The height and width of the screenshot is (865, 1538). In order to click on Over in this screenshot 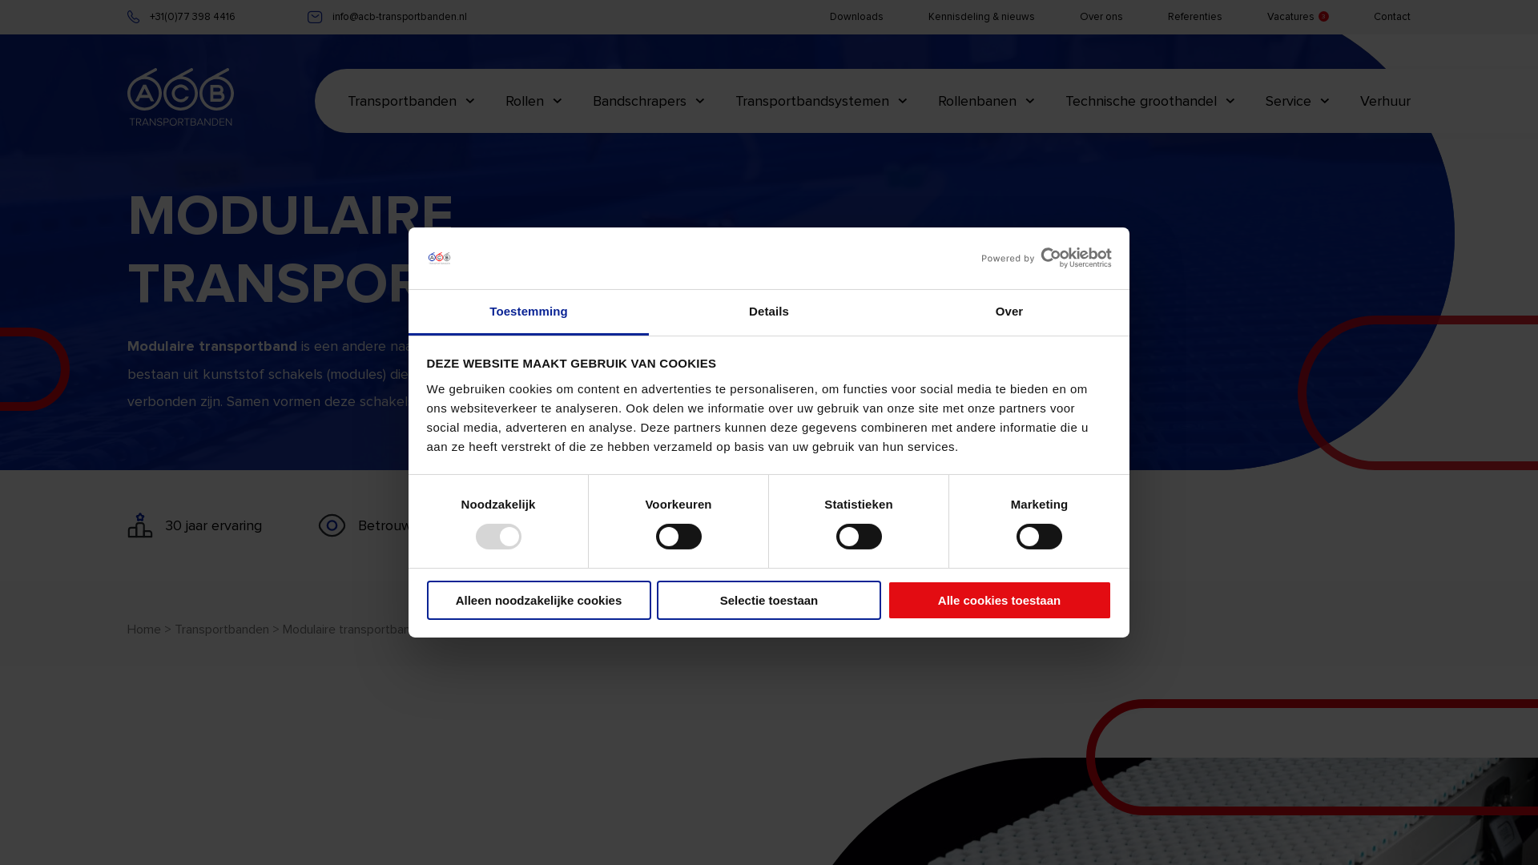, I will do `click(1009, 312)`.